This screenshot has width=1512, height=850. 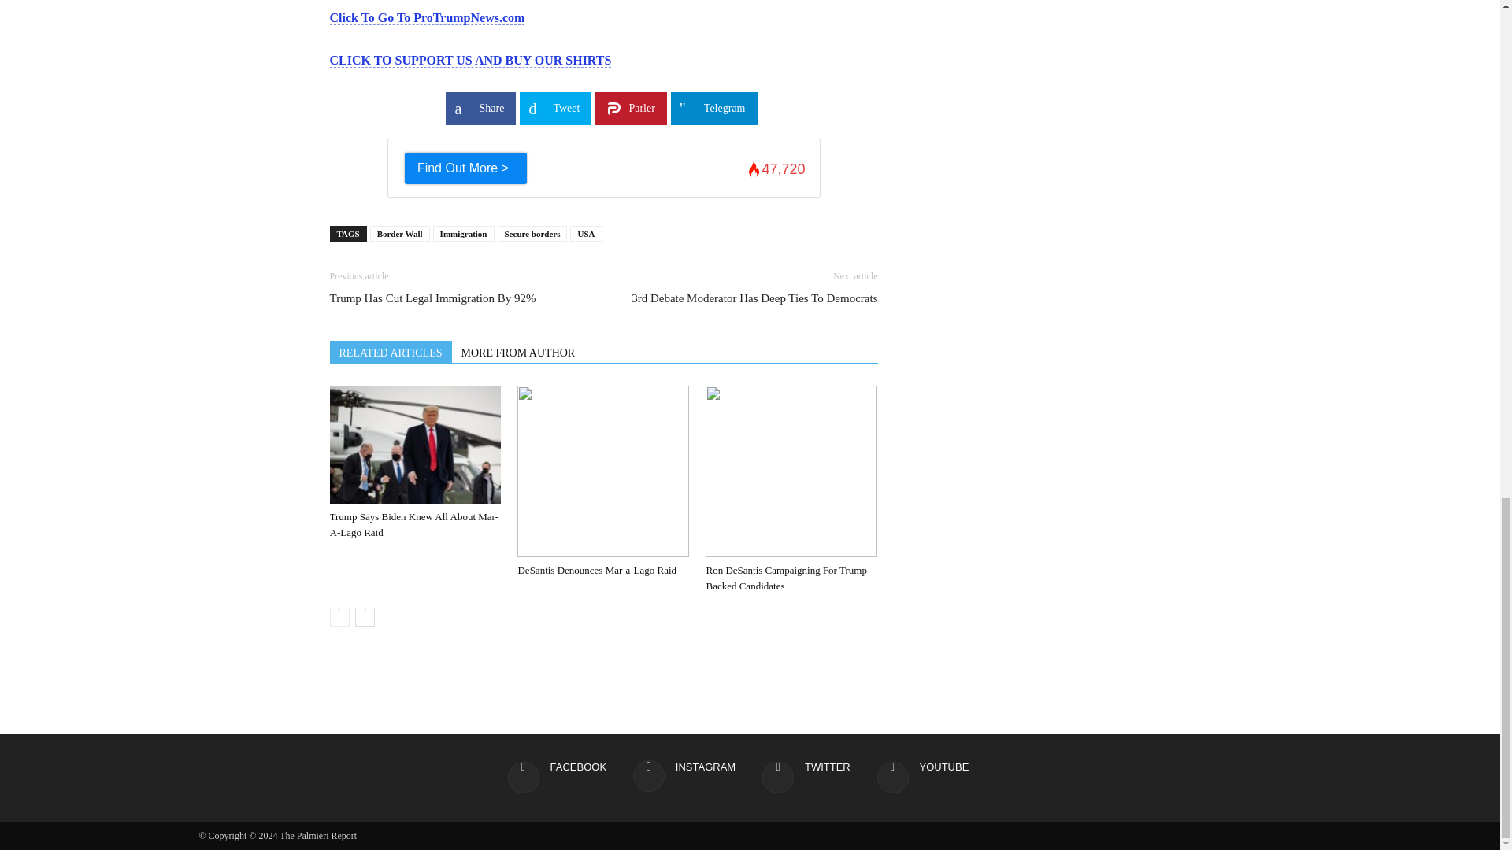 What do you see at coordinates (631, 108) in the screenshot?
I see `Share on Parler` at bounding box center [631, 108].